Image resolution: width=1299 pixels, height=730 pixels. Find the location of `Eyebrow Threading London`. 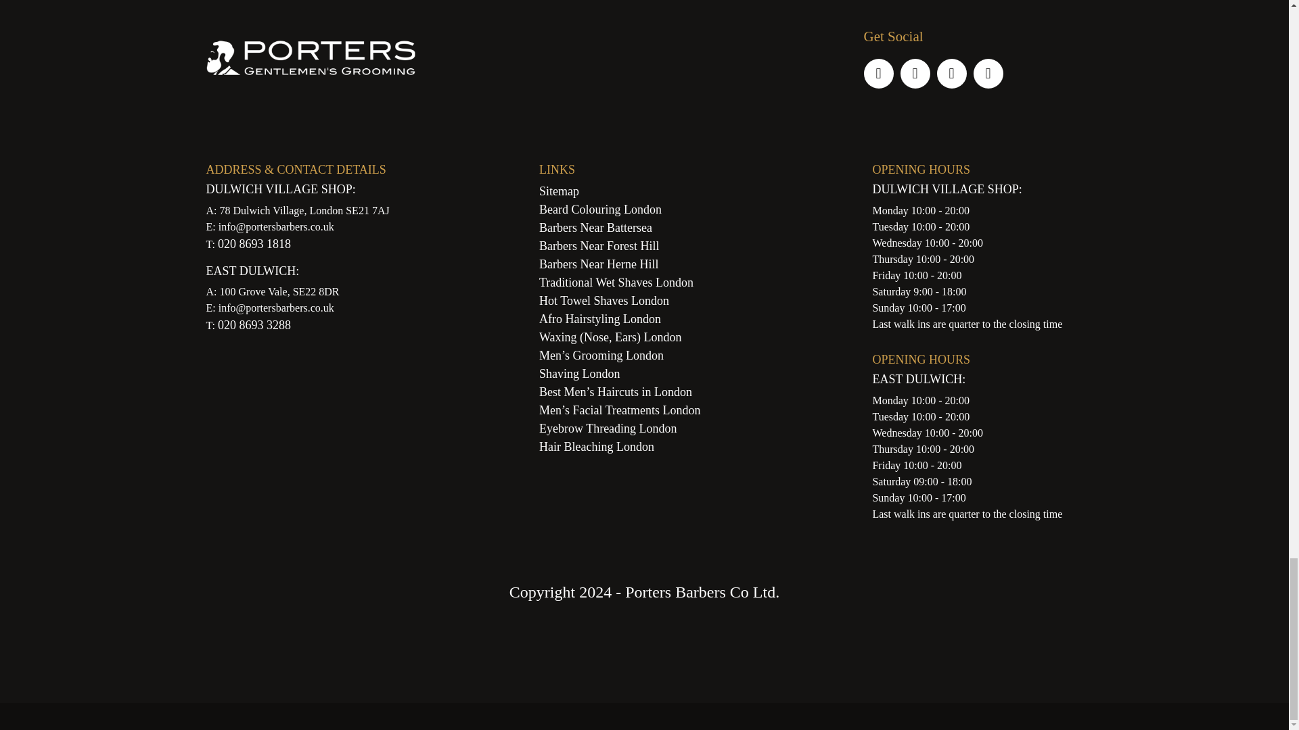

Eyebrow Threading London is located at coordinates (608, 429).